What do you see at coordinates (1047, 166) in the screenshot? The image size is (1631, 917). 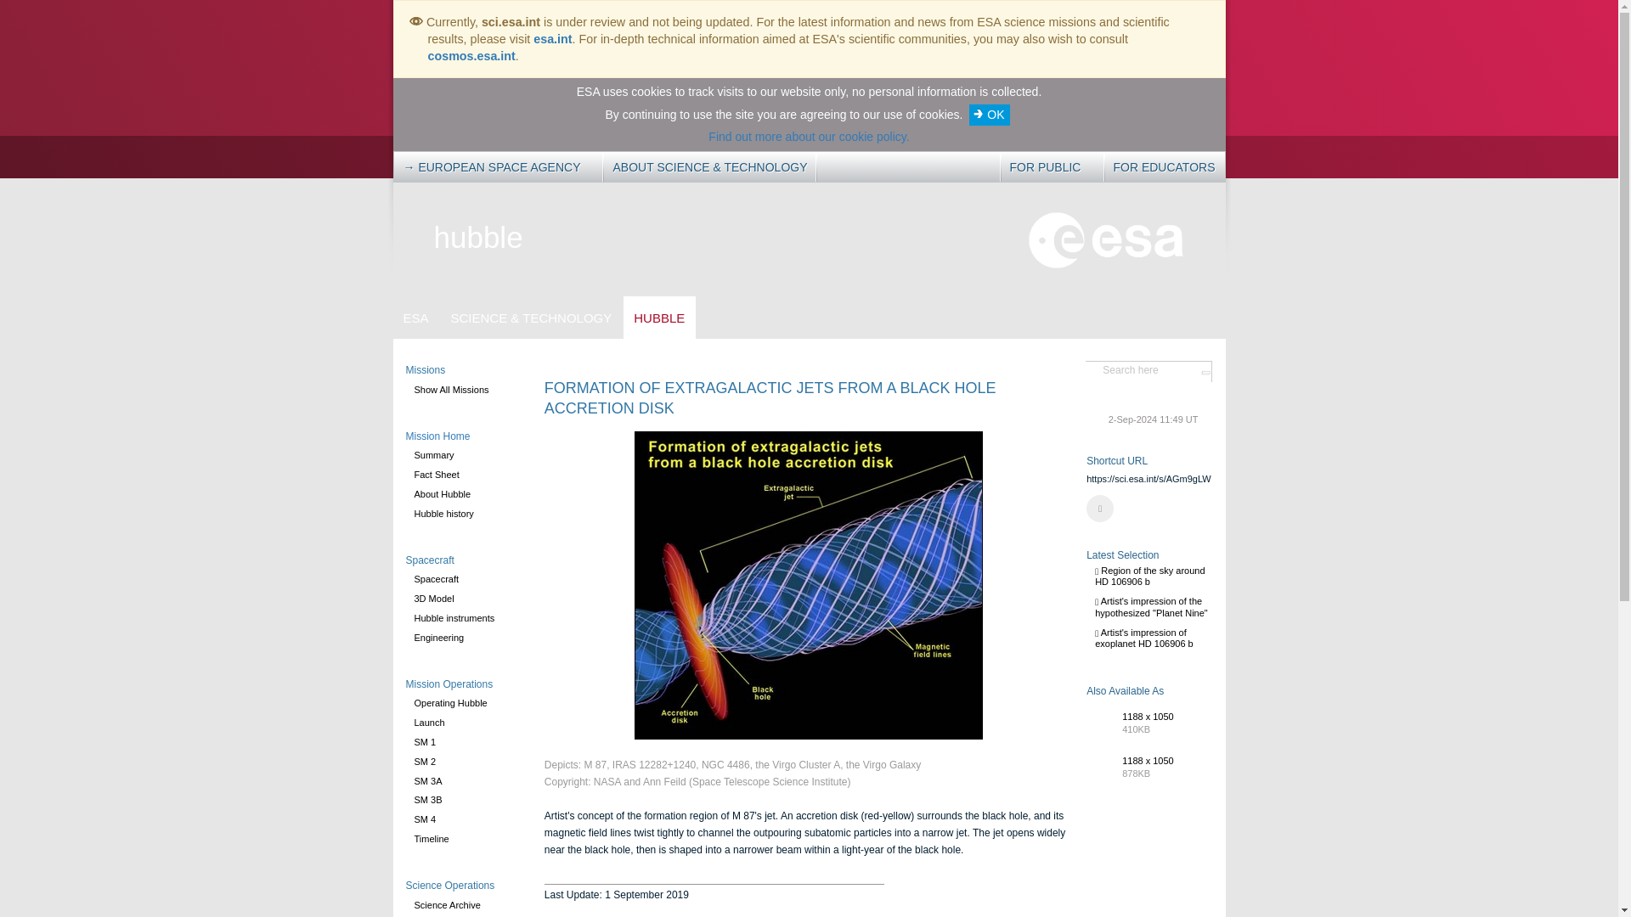 I see `FOR PUBLIC` at bounding box center [1047, 166].